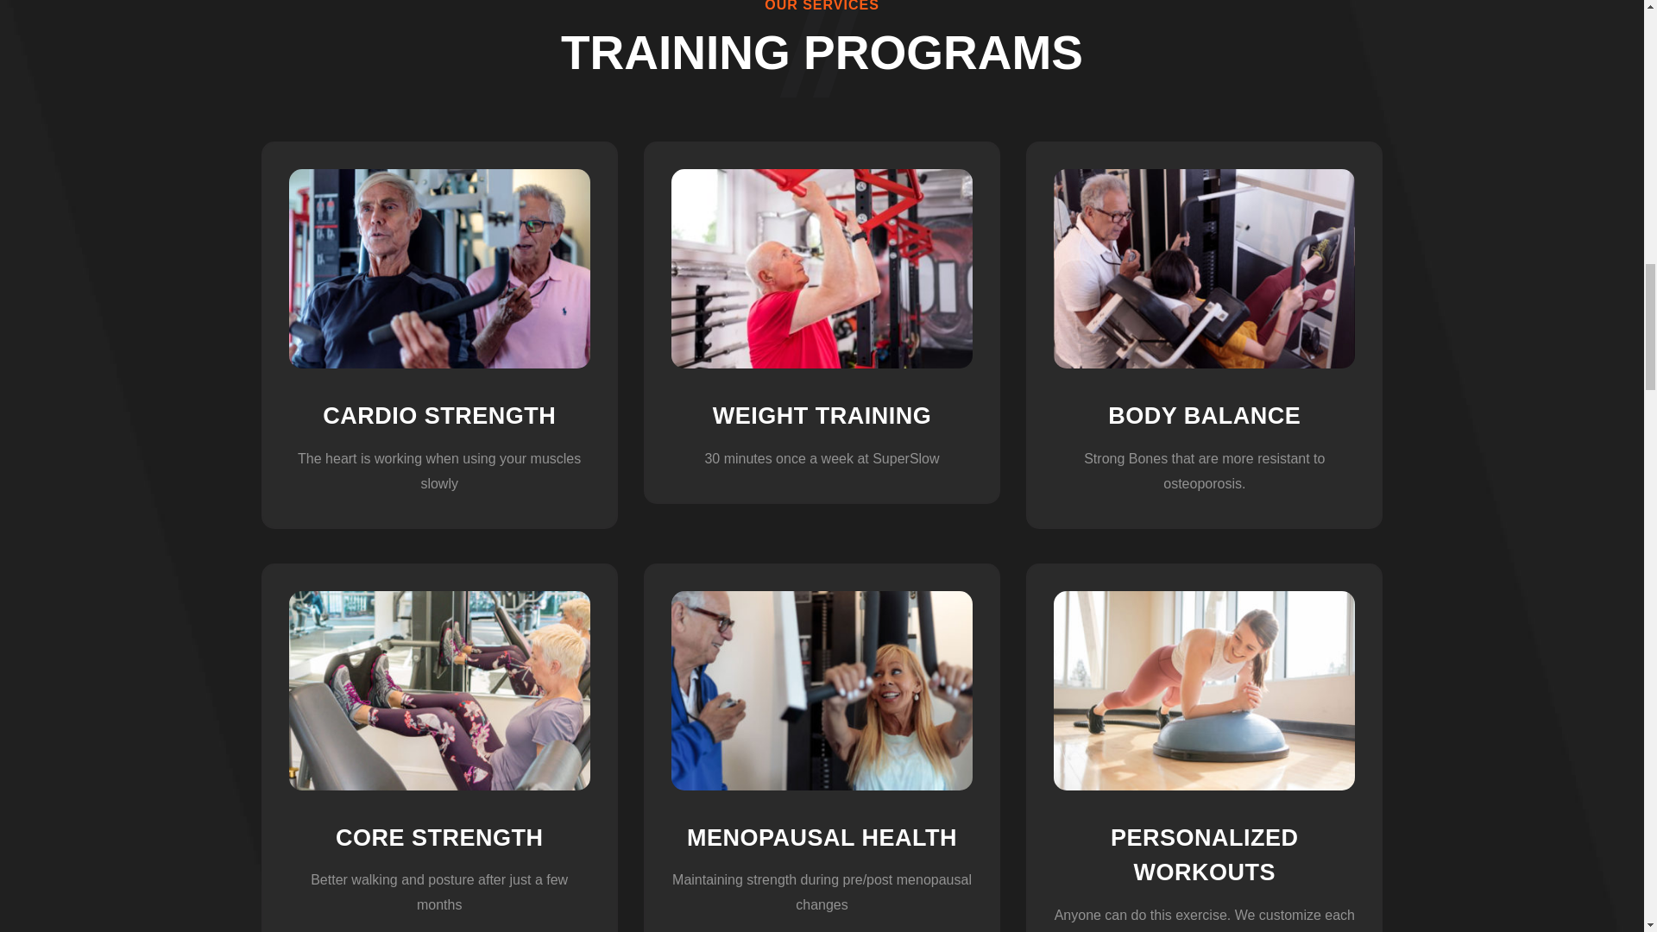 Image resolution: width=1657 pixels, height=932 pixels. What do you see at coordinates (1205, 690) in the screenshot?
I see `plak` at bounding box center [1205, 690].